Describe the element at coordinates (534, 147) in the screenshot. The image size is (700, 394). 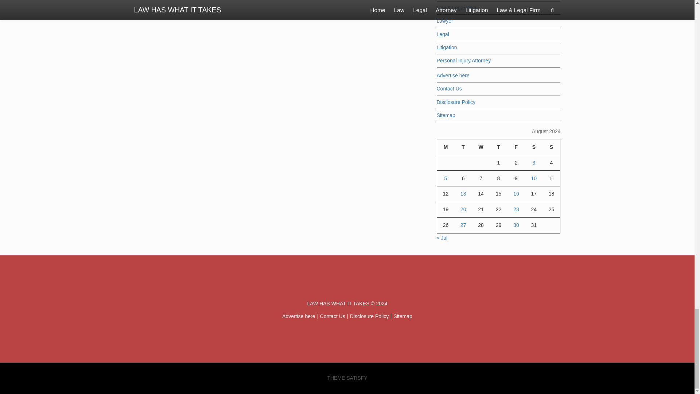
I see `Saturday` at that location.